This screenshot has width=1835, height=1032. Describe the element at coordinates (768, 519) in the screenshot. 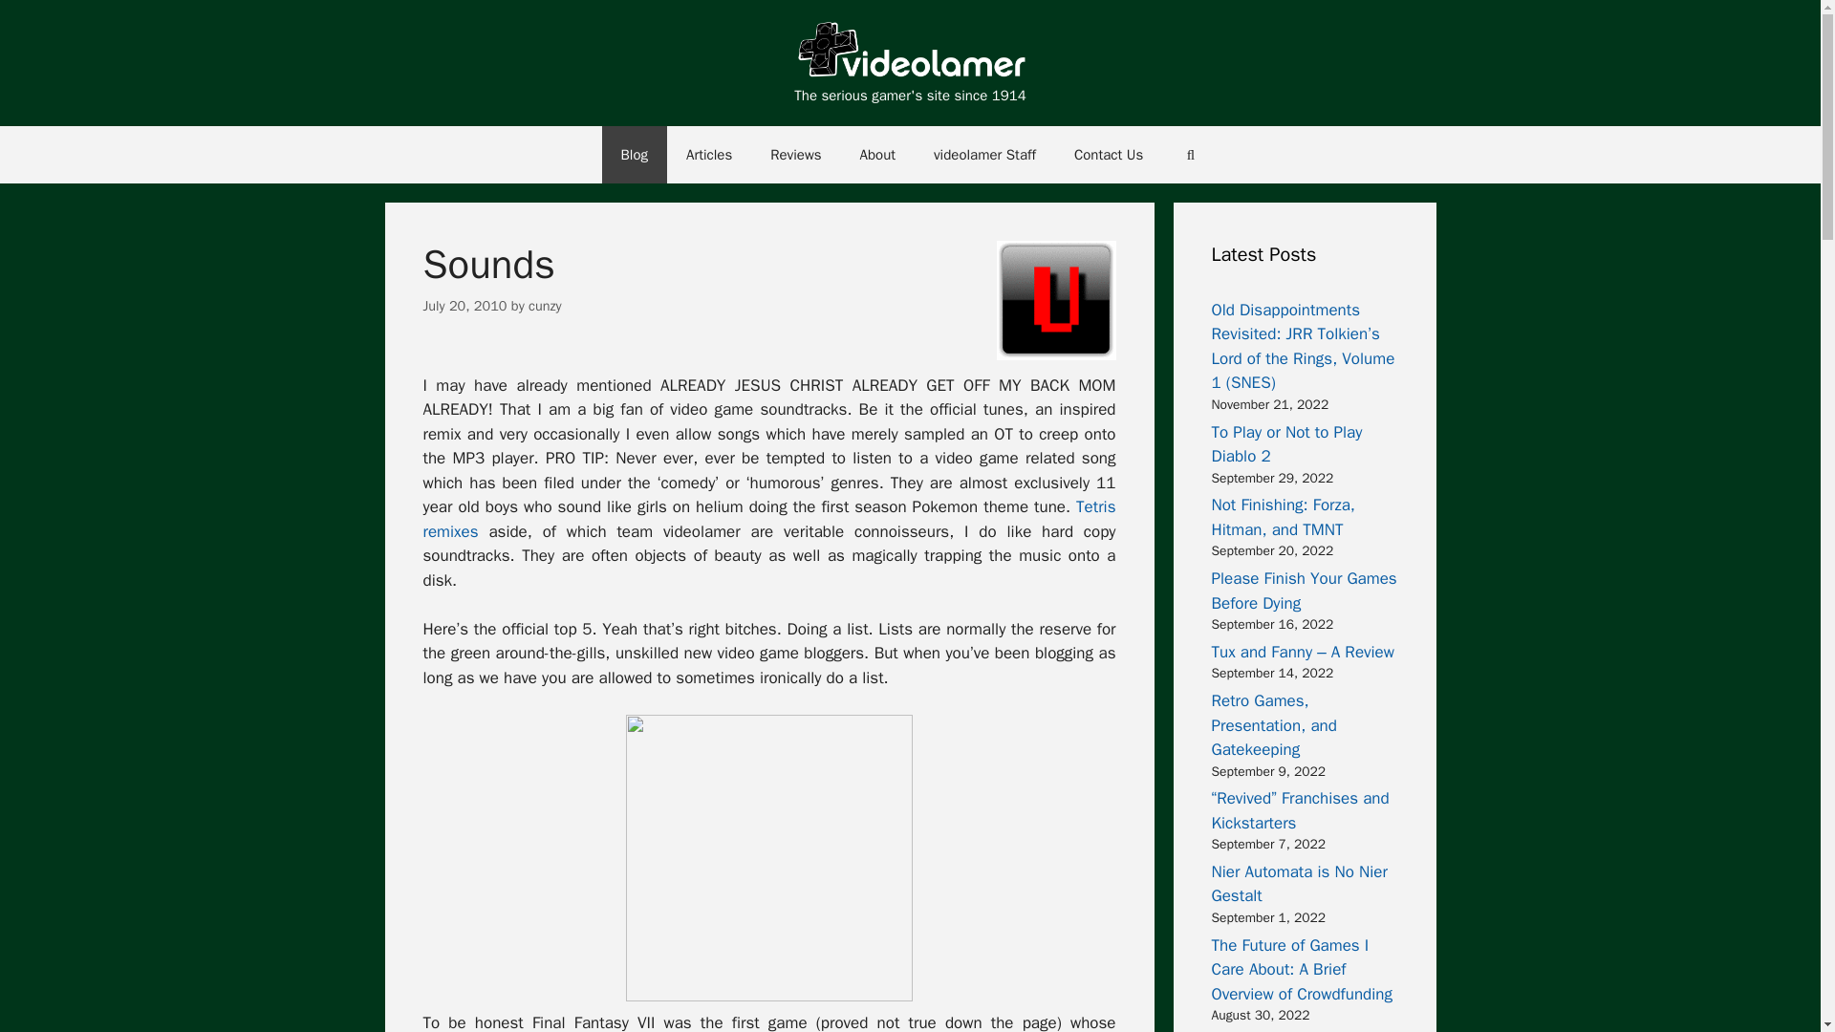

I see `Tetris remixes` at that location.